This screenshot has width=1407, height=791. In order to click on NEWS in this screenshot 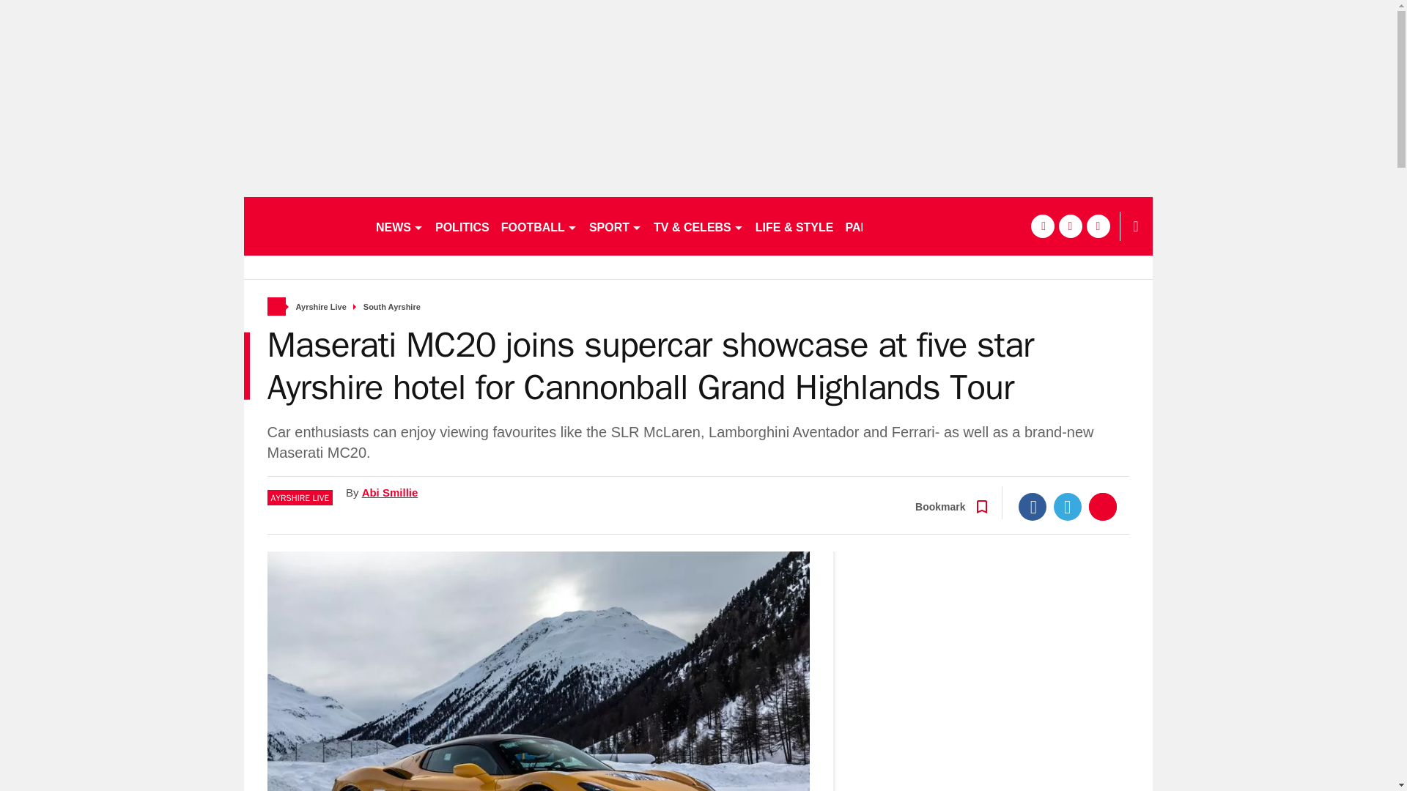, I will do `click(399, 226)`.